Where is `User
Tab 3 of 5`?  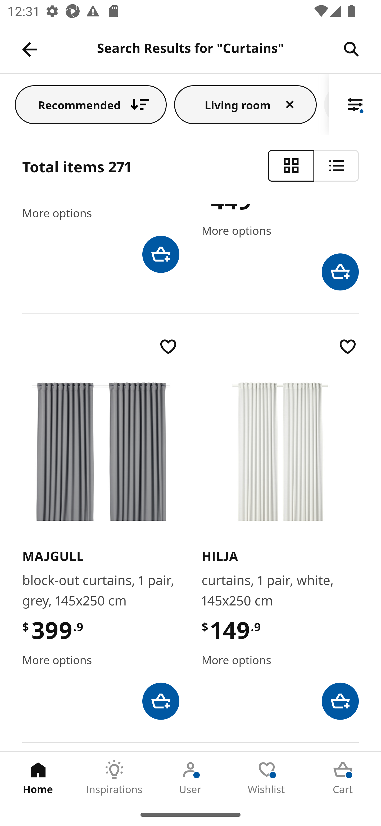
User
Tab 3 of 5 is located at coordinates (190, 778).